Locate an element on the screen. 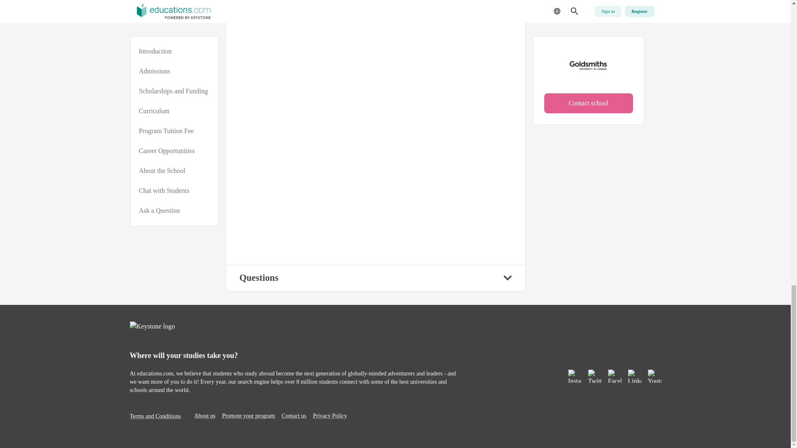  Contact us is located at coordinates (293, 416).